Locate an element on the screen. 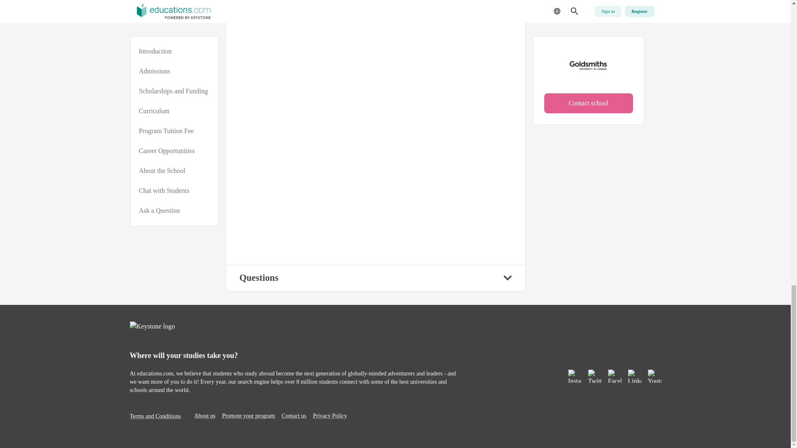  Contact us is located at coordinates (293, 416).